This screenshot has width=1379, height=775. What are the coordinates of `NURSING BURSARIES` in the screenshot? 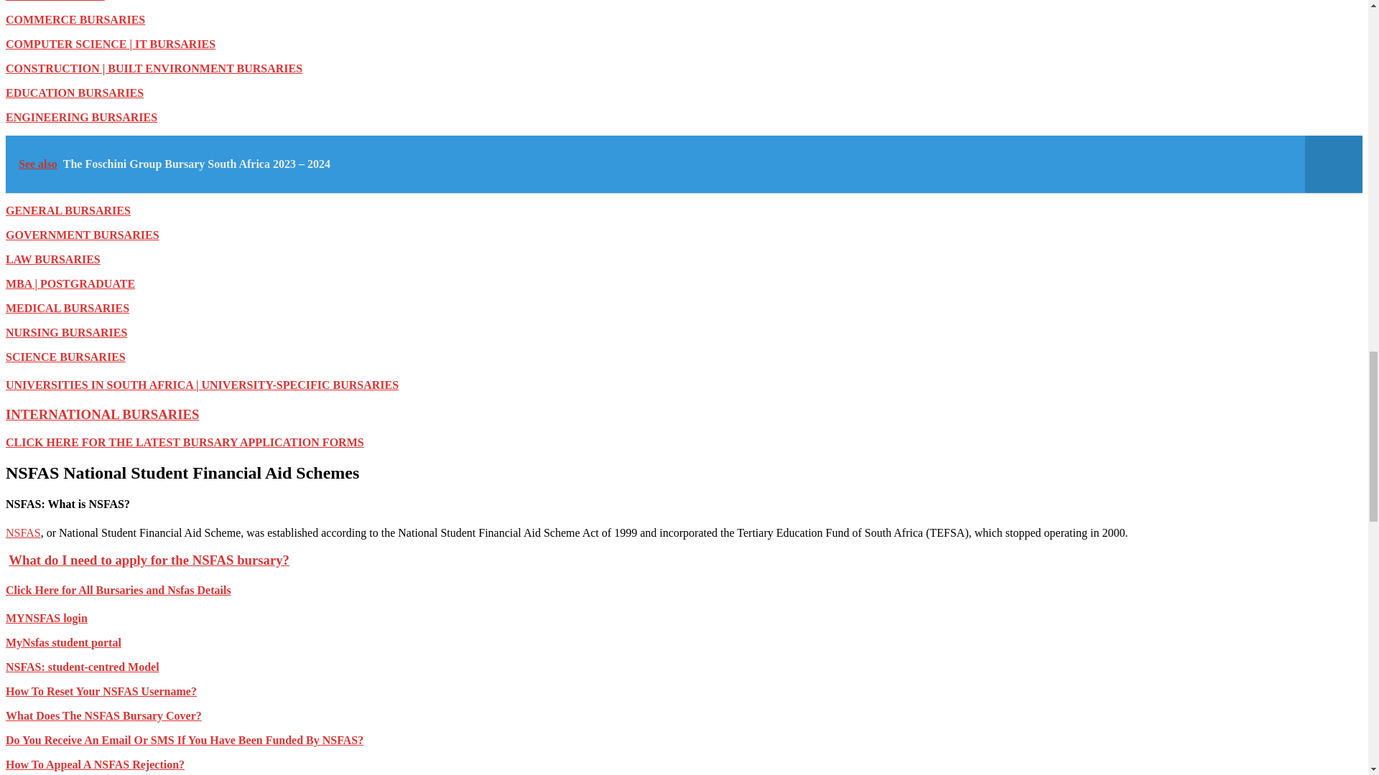 It's located at (66, 332).